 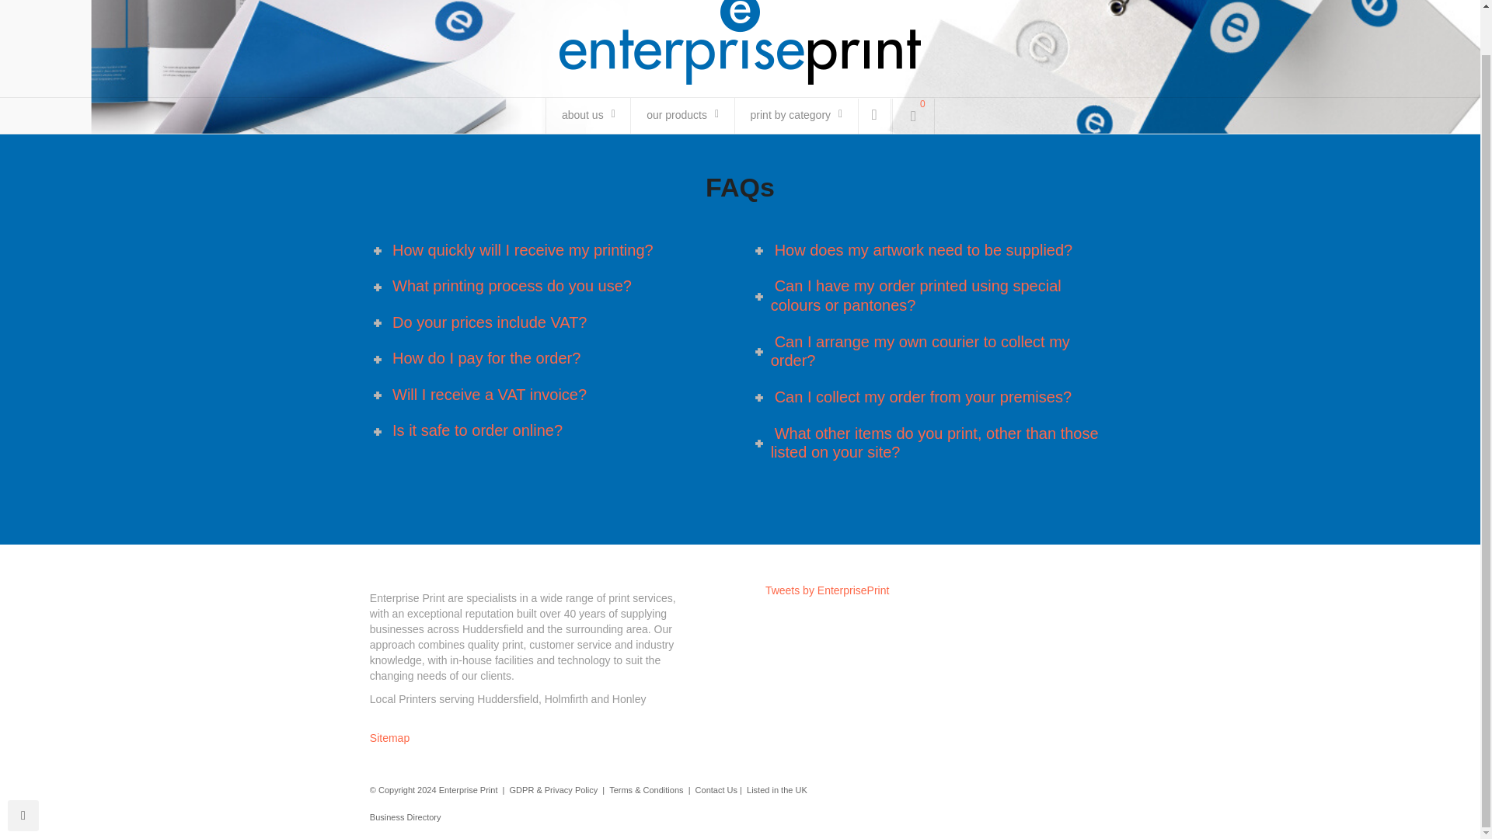 I want to click on 0, so click(x=914, y=117).